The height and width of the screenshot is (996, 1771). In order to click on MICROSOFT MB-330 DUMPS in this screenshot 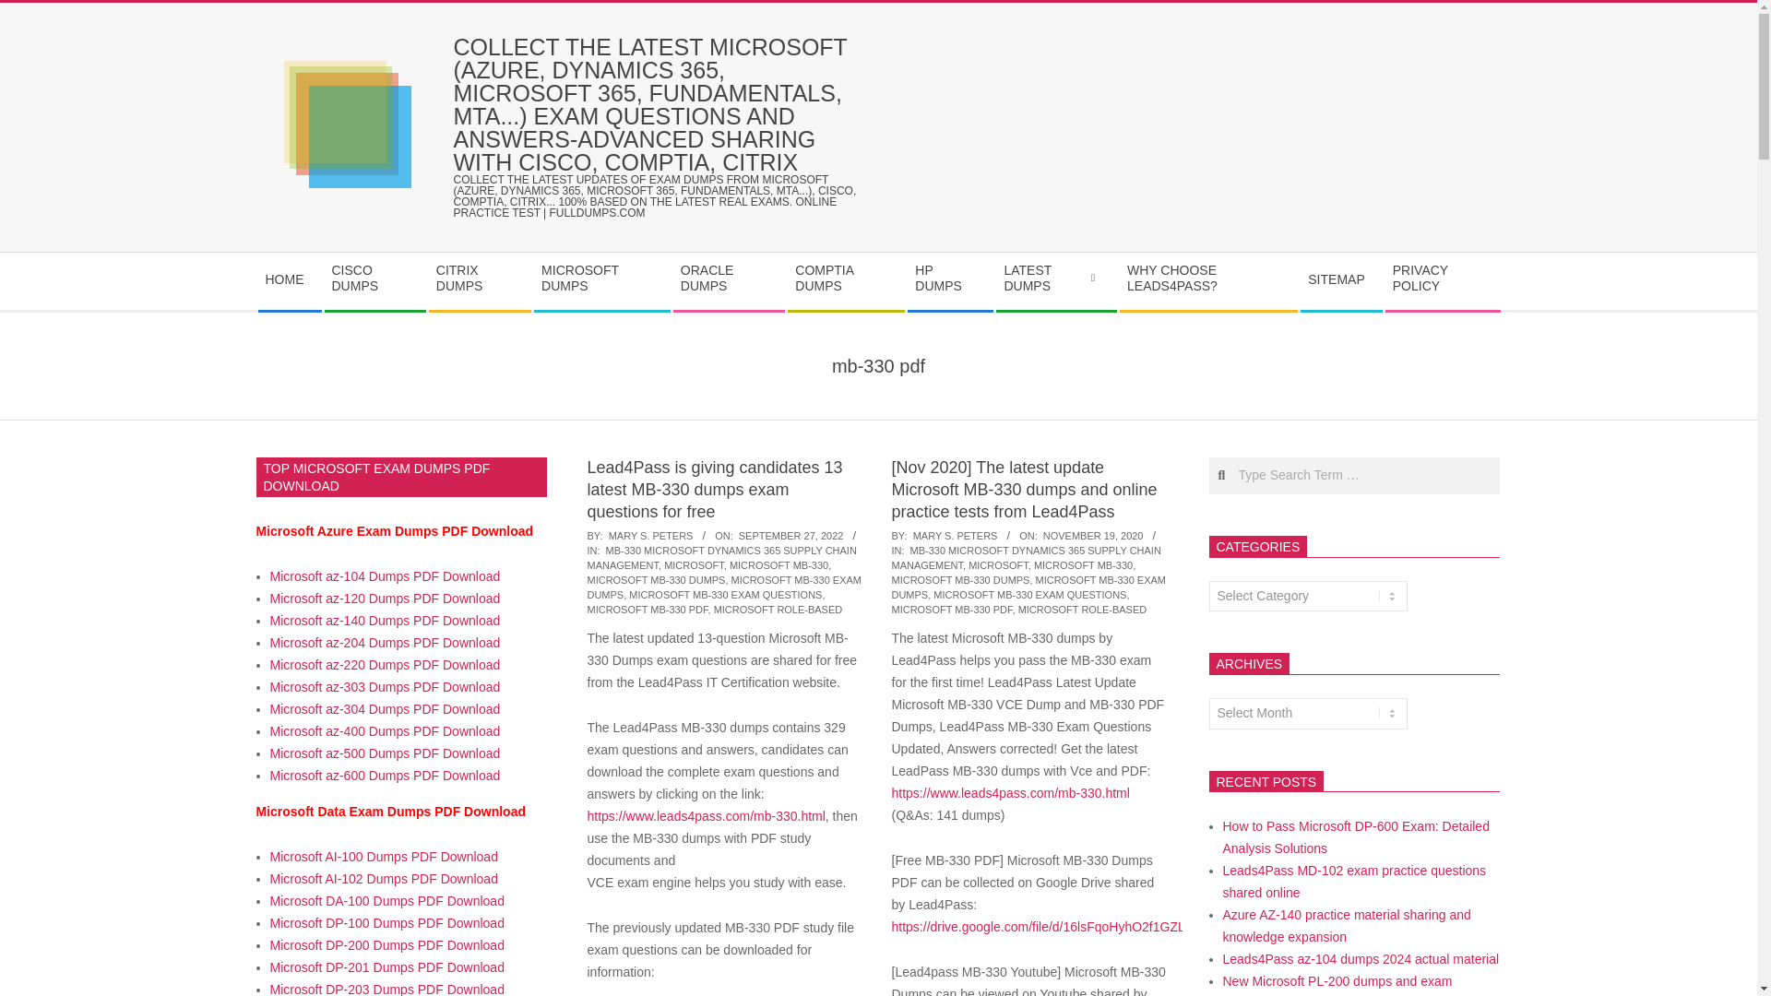, I will do `click(655, 580)`.